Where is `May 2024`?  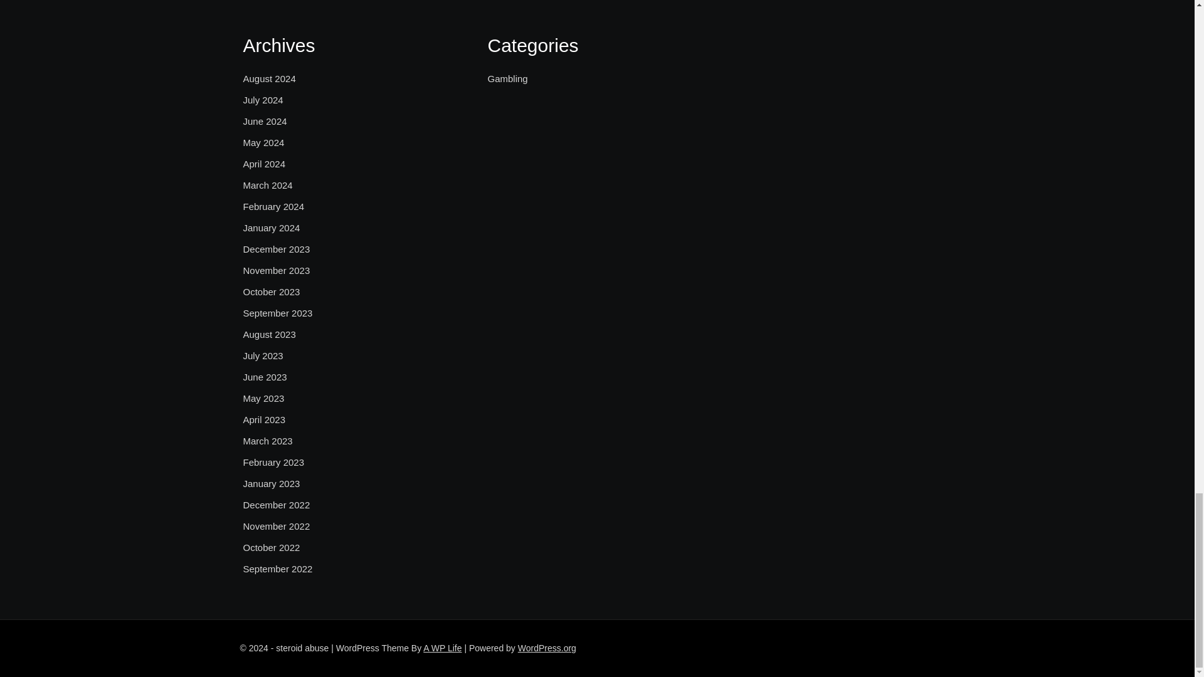 May 2024 is located at coordinates (263, 143).